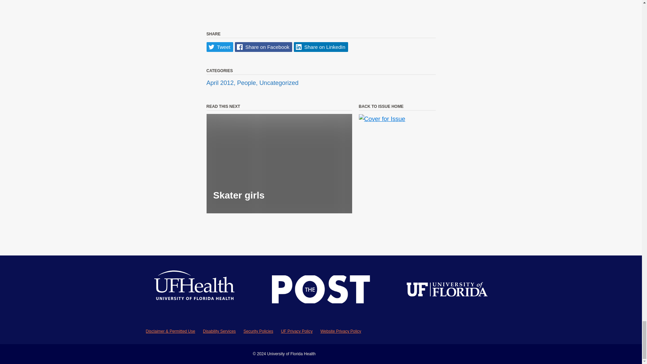  Describe the element at coordinates (321, 47) in the screenshot. I see `Share on LinkedIn` at that location.